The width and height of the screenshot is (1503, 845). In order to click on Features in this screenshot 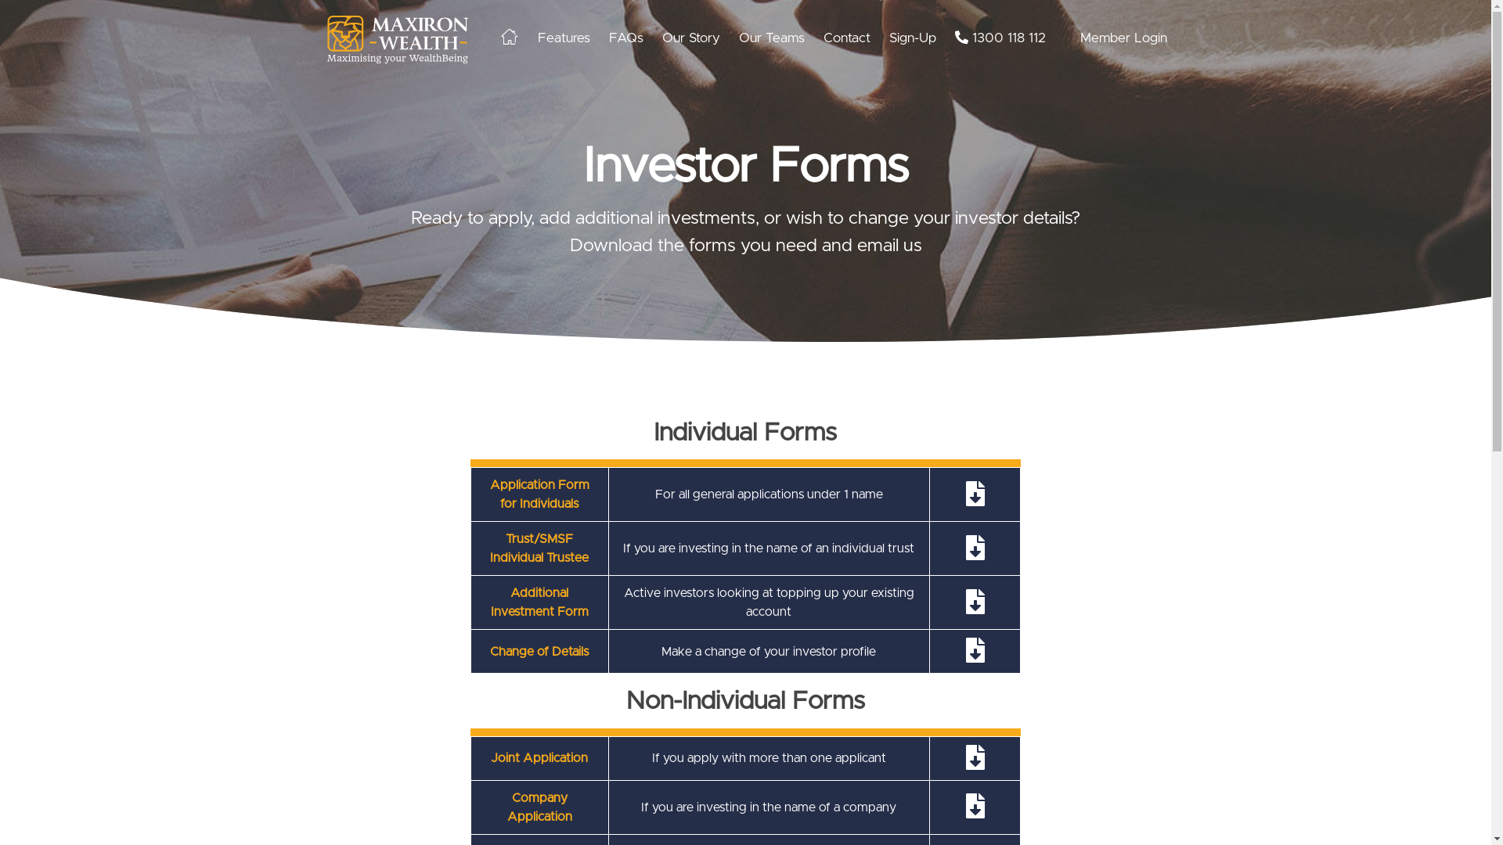, I will do `click(564, 38)`.